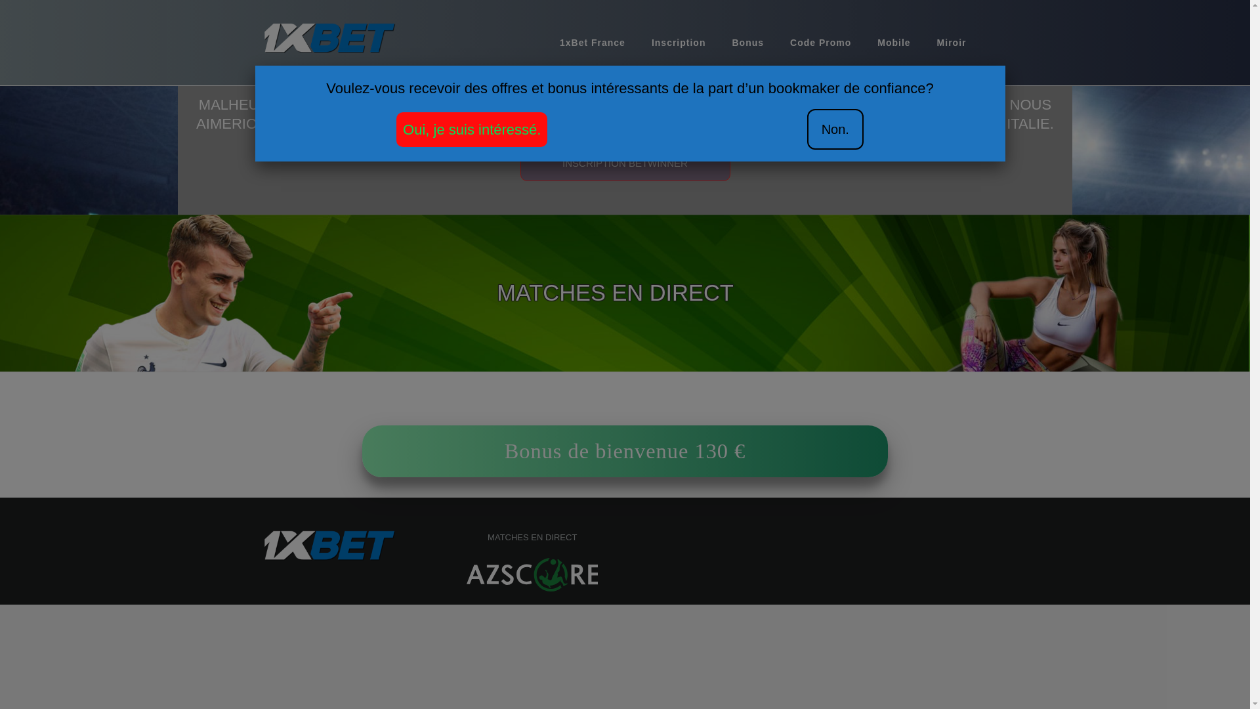 This screenshot has height=709, width=1260. I want to click on 1xBet France, so click(593, 43).